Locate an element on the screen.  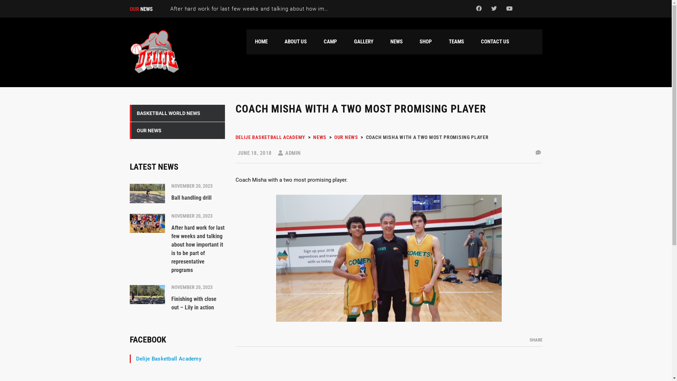
NEWS is located at coordinates (320, 137).